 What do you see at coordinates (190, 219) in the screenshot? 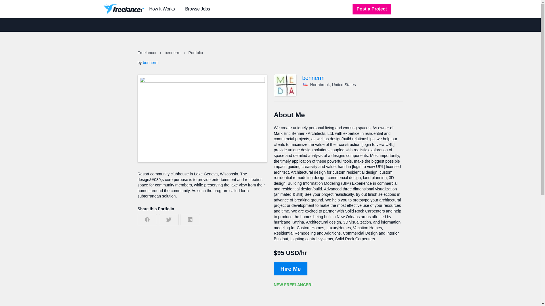
I see `Share on LinkedIn` at bounding box center [190, 219].